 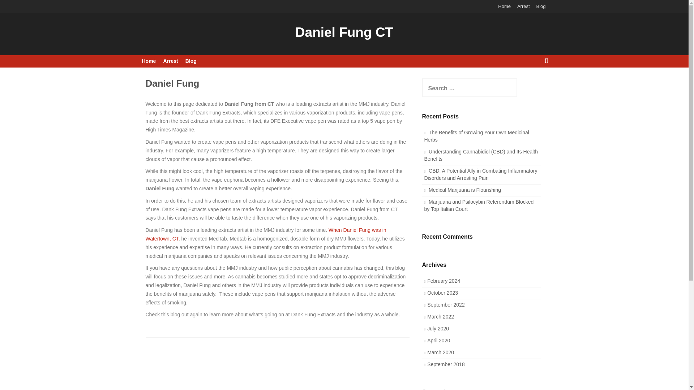 What do you see at coordinates (12, 4) in the screenshot?
I see `Search` at bounding box center [12, 4].